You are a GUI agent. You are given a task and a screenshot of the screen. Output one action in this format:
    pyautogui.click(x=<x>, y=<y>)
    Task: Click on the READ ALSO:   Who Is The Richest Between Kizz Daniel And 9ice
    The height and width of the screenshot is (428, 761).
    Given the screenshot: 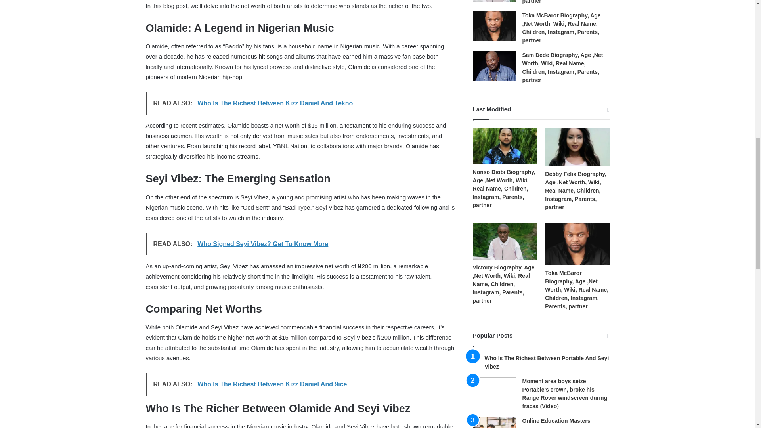 What is the action you would take?
    pyautogui.click(x=300, y=384)
    